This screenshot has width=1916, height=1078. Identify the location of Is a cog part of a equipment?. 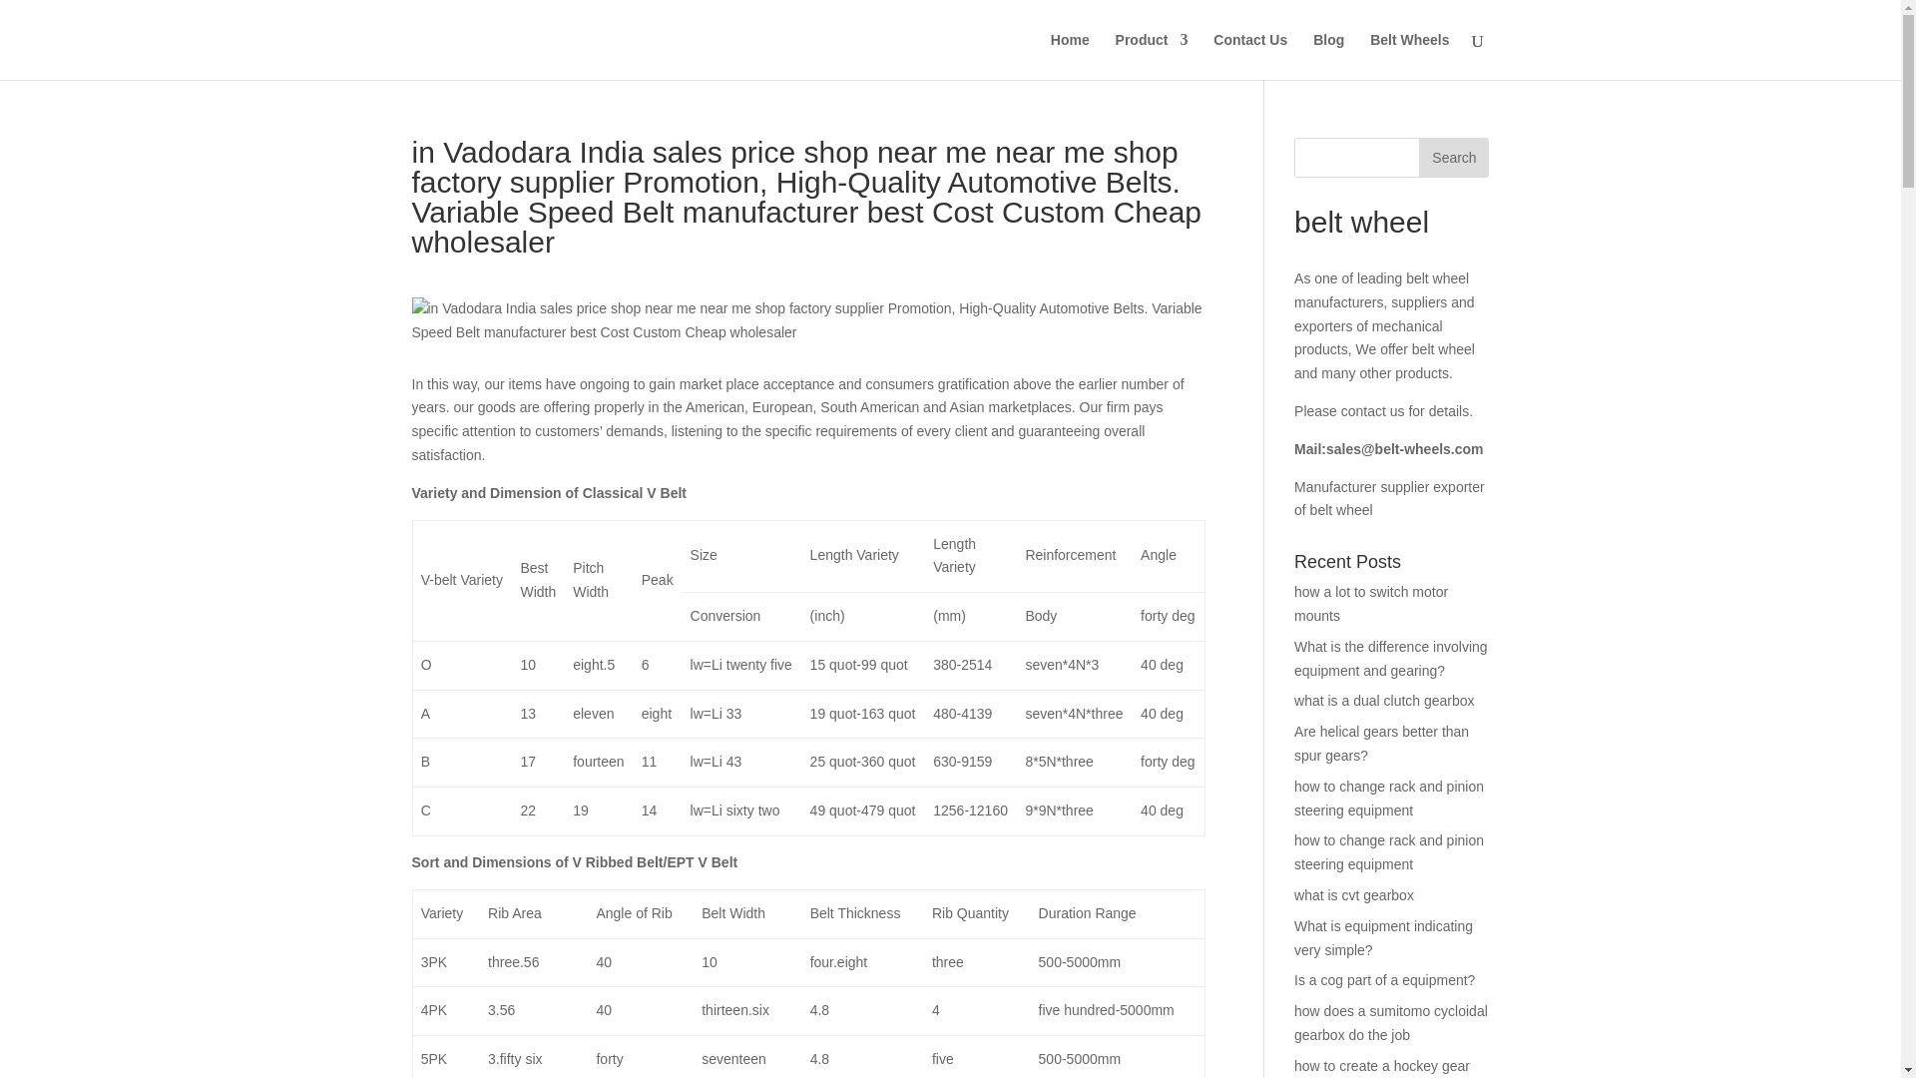
(1385, 980).